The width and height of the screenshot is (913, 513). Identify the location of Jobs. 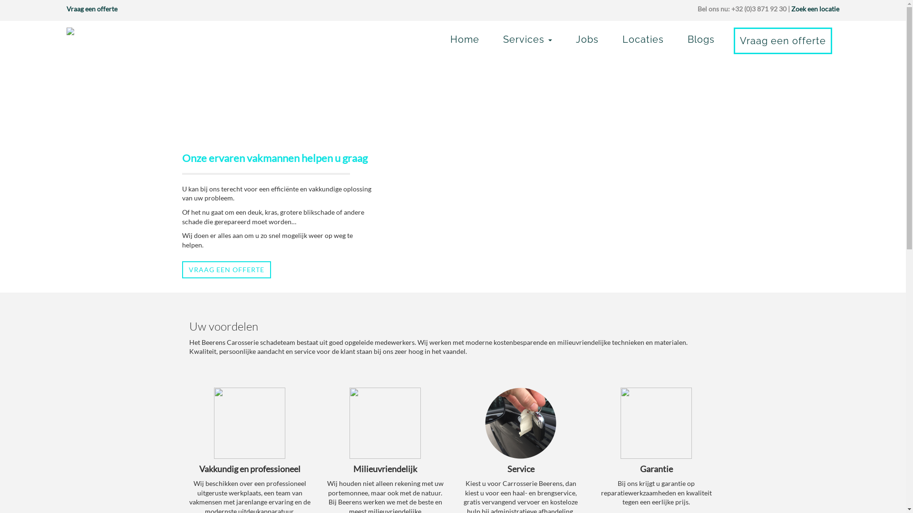
(587, 39).